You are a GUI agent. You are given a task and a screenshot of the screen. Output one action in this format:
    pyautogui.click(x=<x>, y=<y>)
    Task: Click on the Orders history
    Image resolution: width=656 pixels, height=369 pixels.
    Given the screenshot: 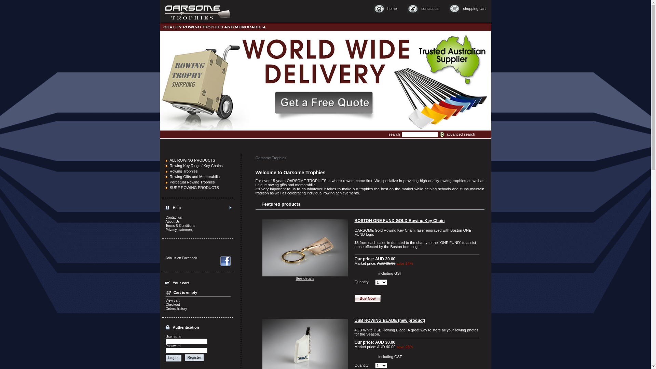 What is the action you would take?
    pyautogui.click(x=176, y=309)
    